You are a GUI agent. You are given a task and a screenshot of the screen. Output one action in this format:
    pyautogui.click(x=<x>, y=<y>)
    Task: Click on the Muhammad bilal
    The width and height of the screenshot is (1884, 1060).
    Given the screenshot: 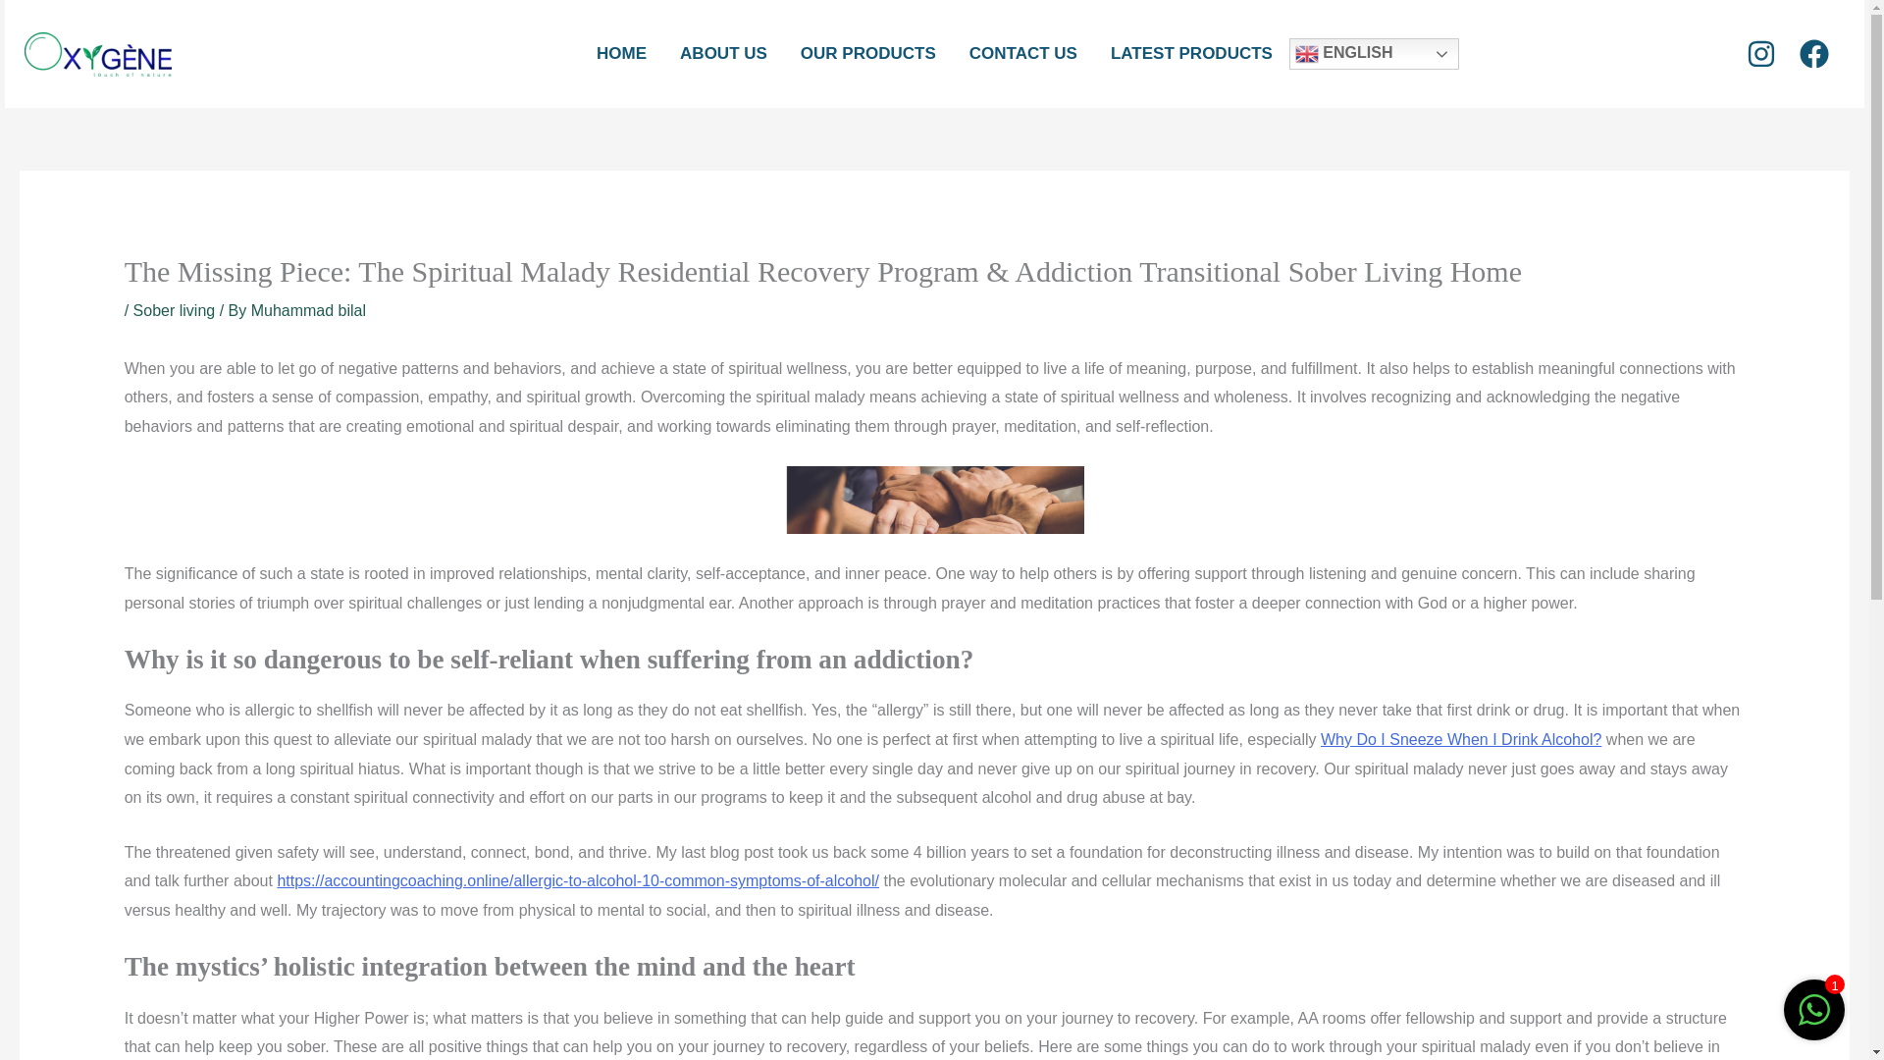 What is the action you would take?
    pyautogui.click(x=308, y=310)
    